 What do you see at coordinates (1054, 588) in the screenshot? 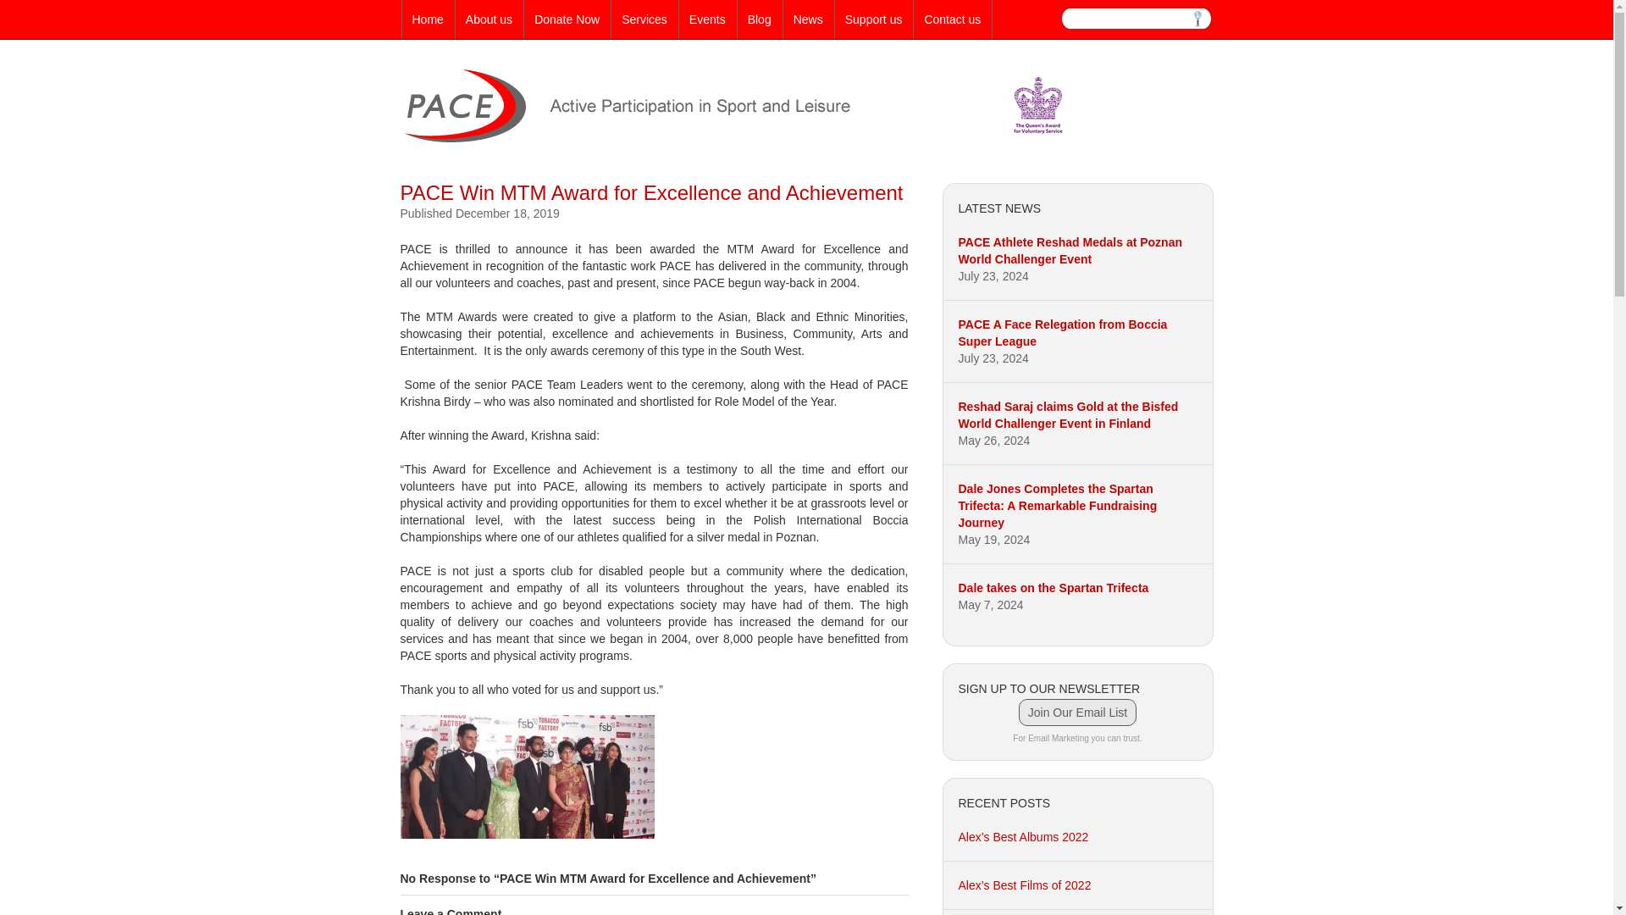
I see `Dale takes on the Spartan Trifecta` at bounding box center [1054, 588].